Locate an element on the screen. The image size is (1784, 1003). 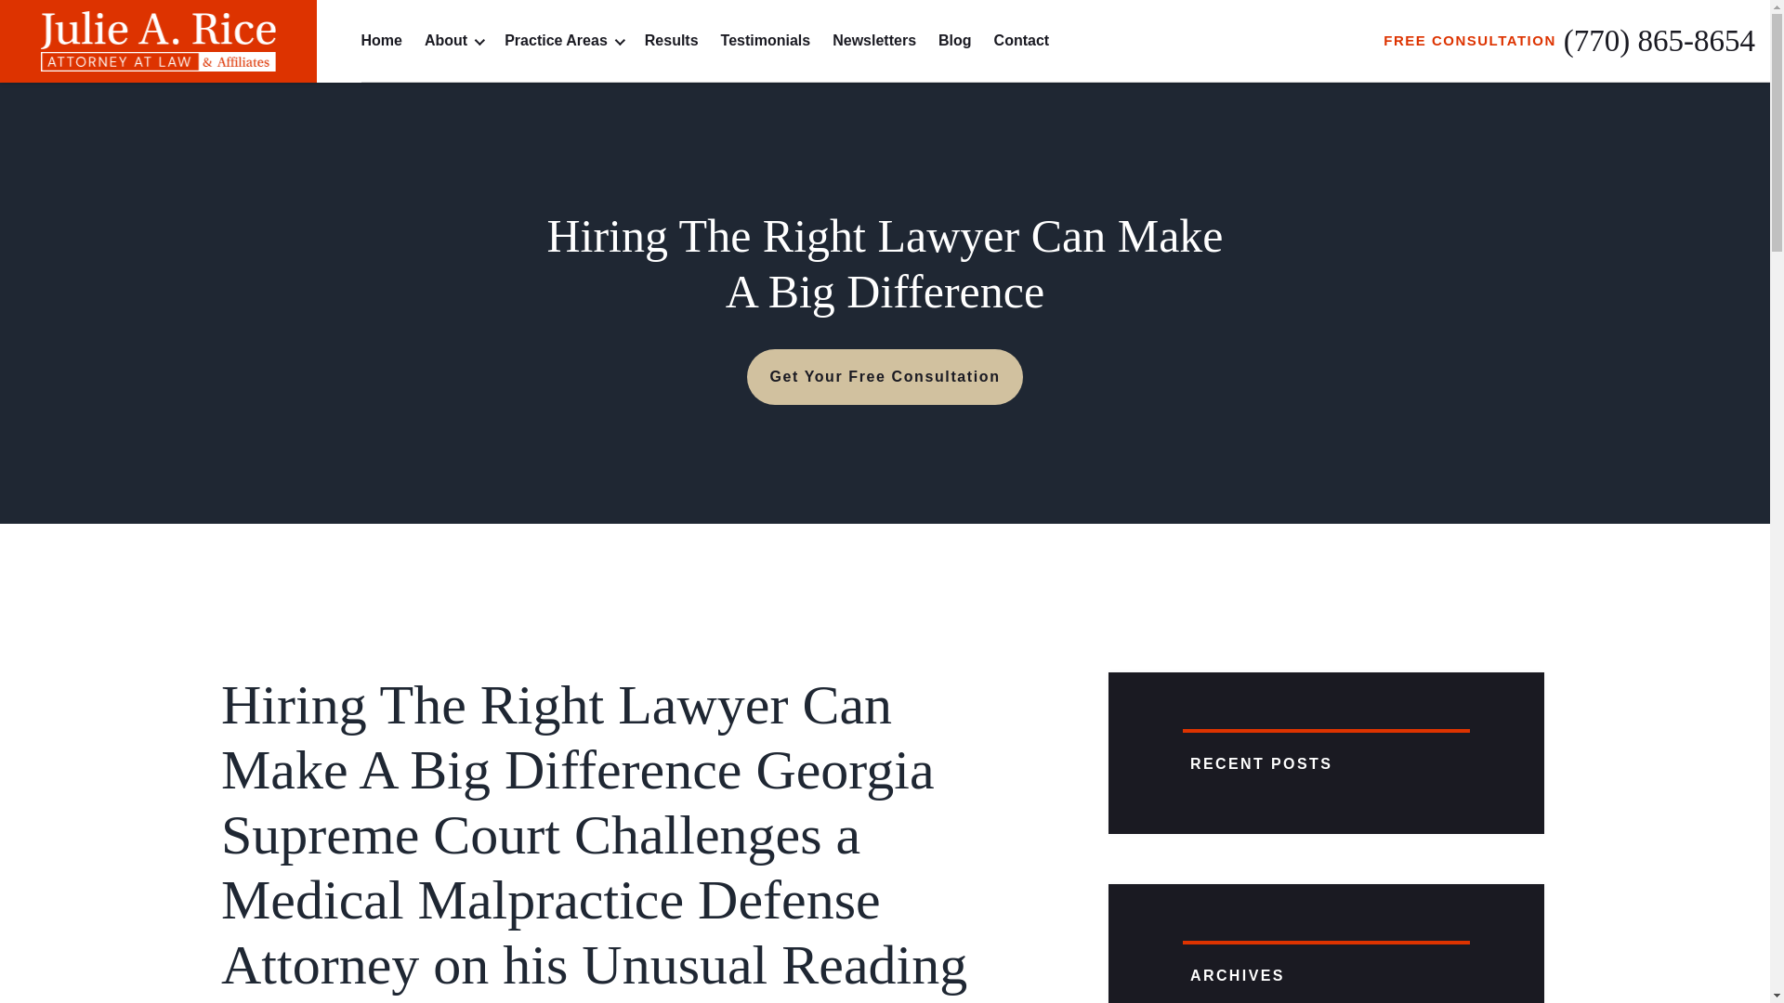
Practice Areas is located at coordinates (563, 41).